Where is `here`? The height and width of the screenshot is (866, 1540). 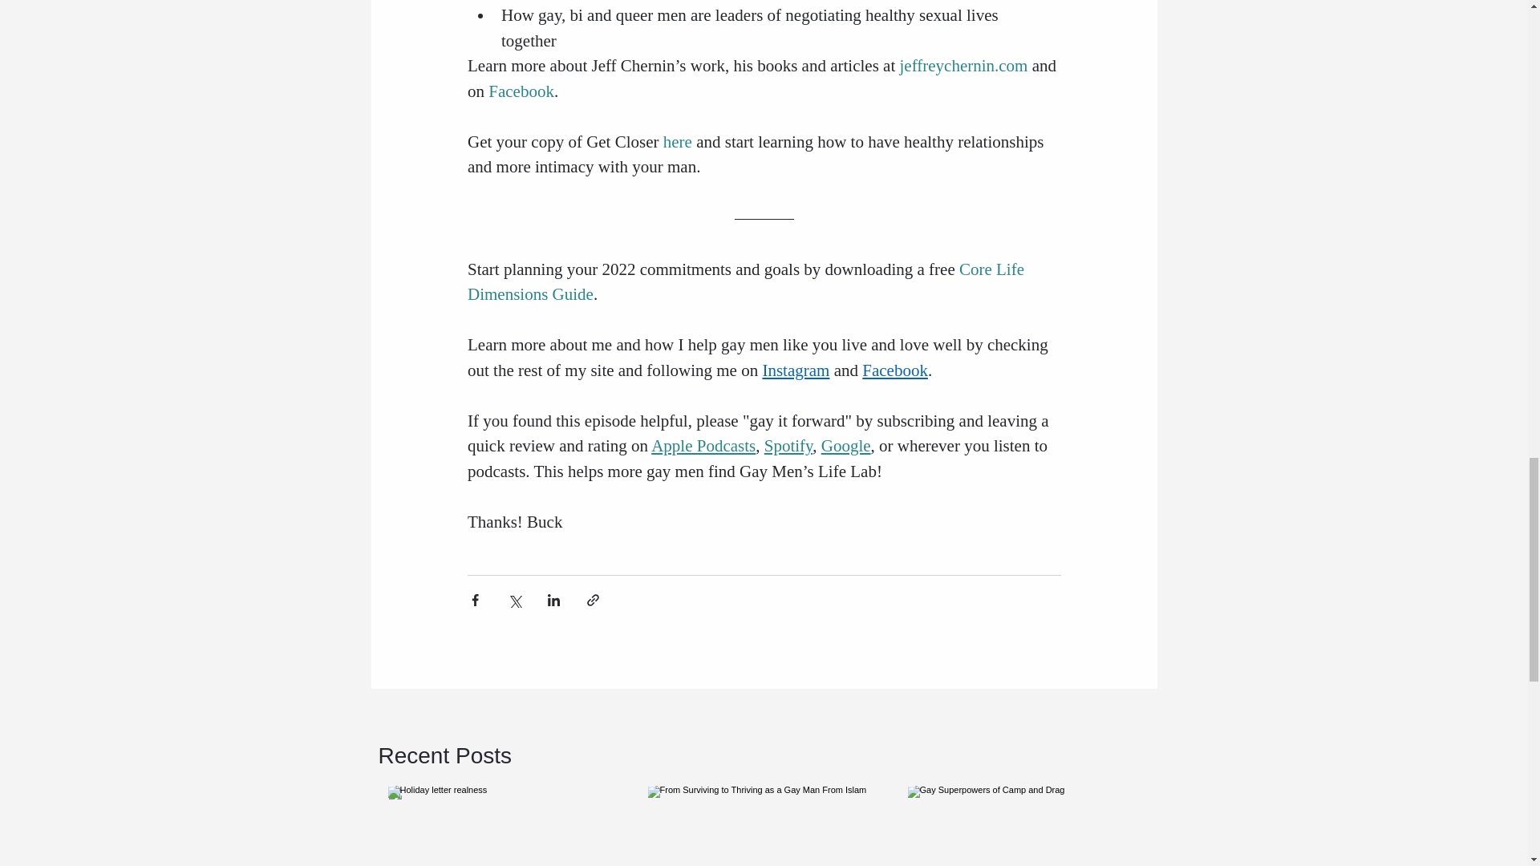 here is located at coordinates (677, 142).